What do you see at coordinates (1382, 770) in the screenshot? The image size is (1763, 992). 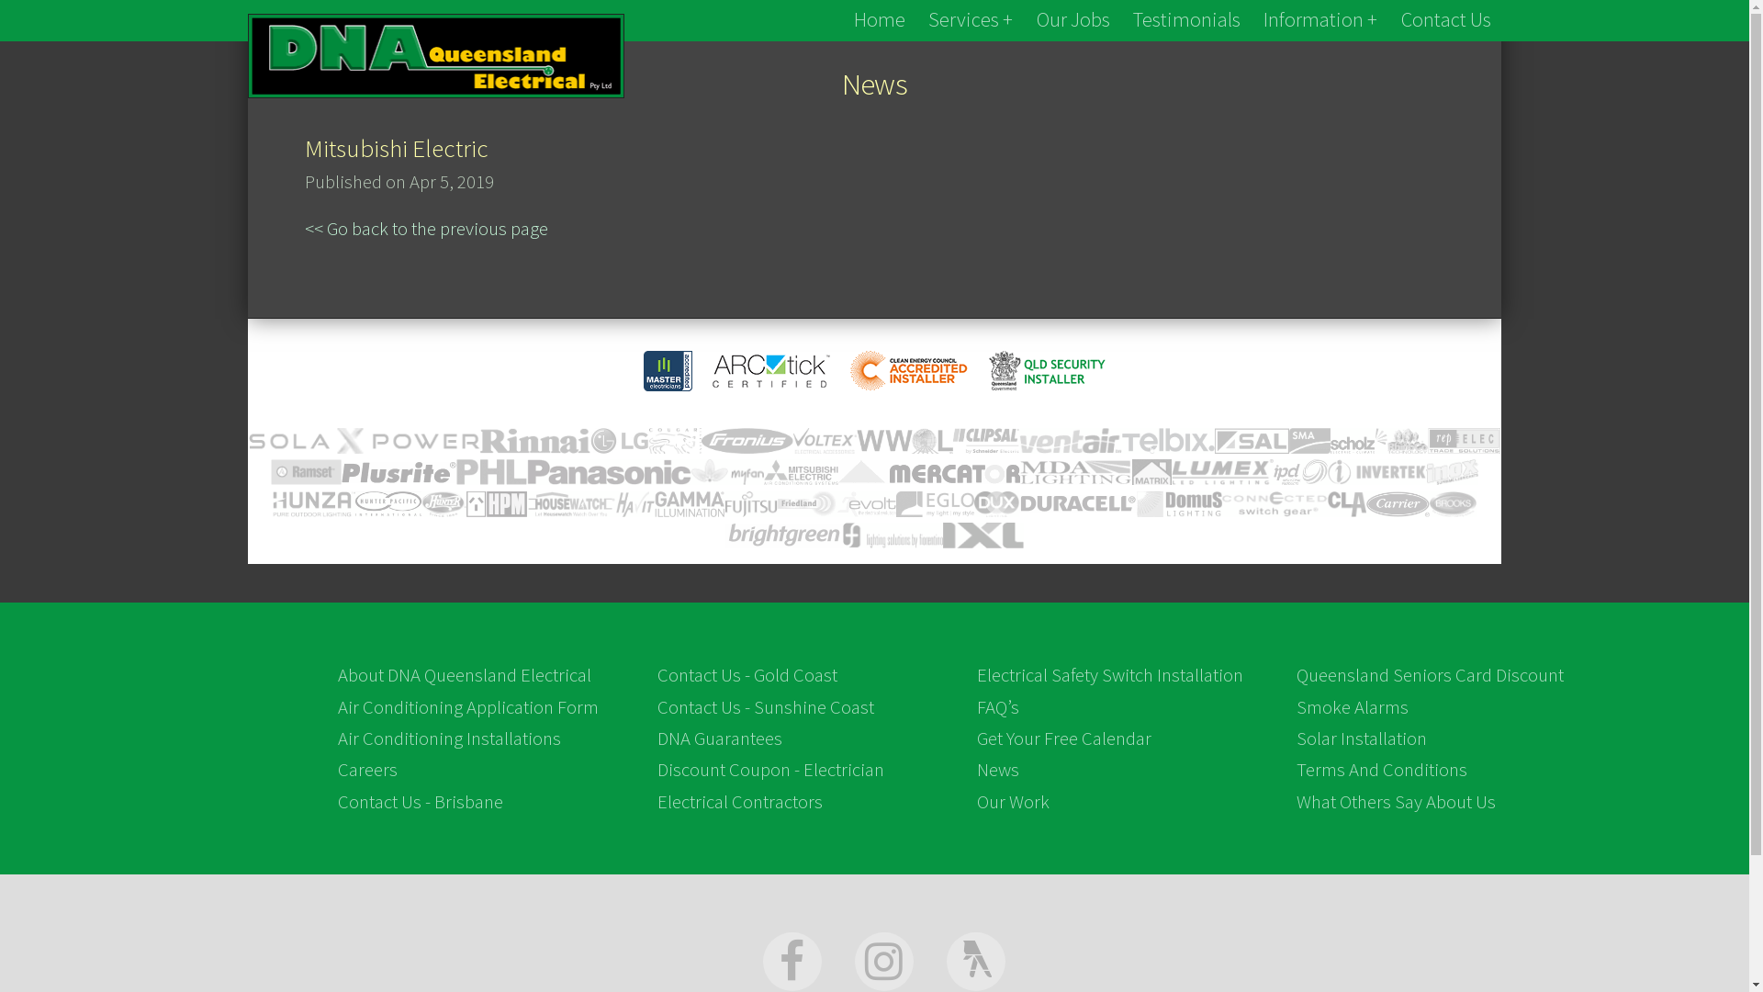 I see `Terms And Conditions` at bounding box center [1382, 770].